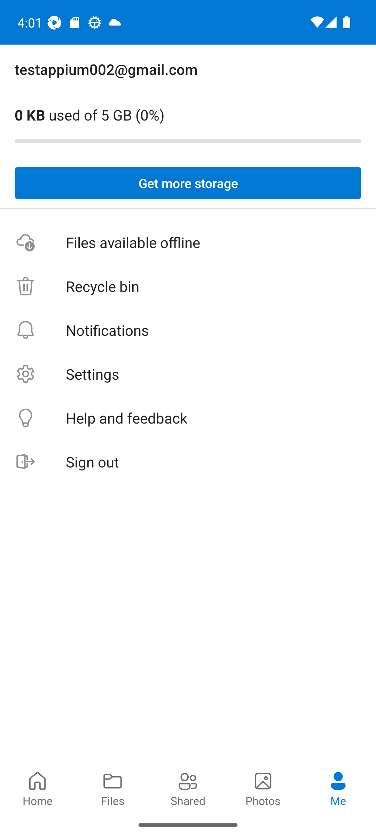 This screenshot has width=376, height=836. Describe the element at coordinates (188, 286) in the screenshot. I see `Recycle bin` at that location.